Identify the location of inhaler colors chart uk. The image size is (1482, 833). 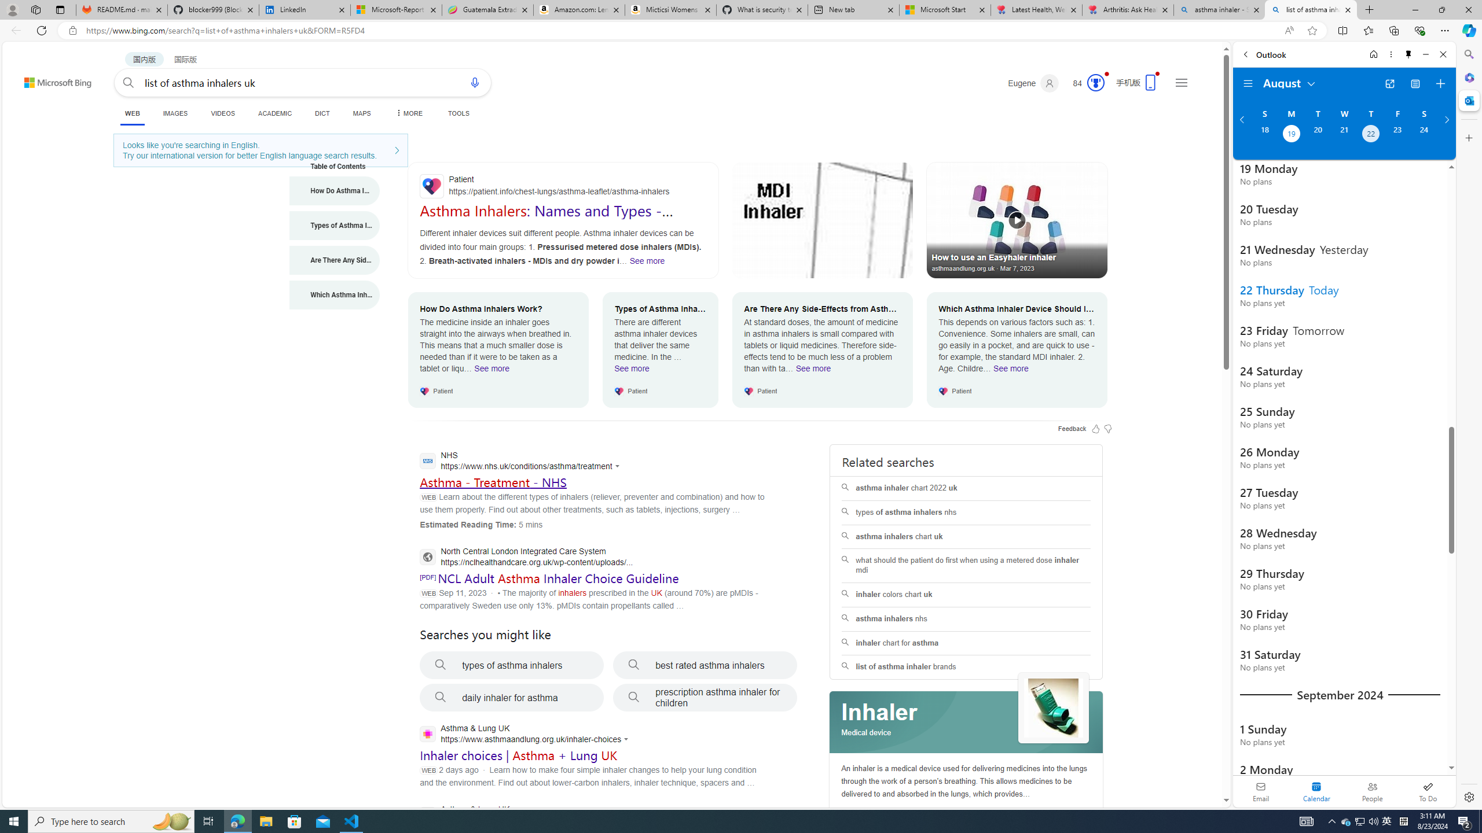
(966, 594).